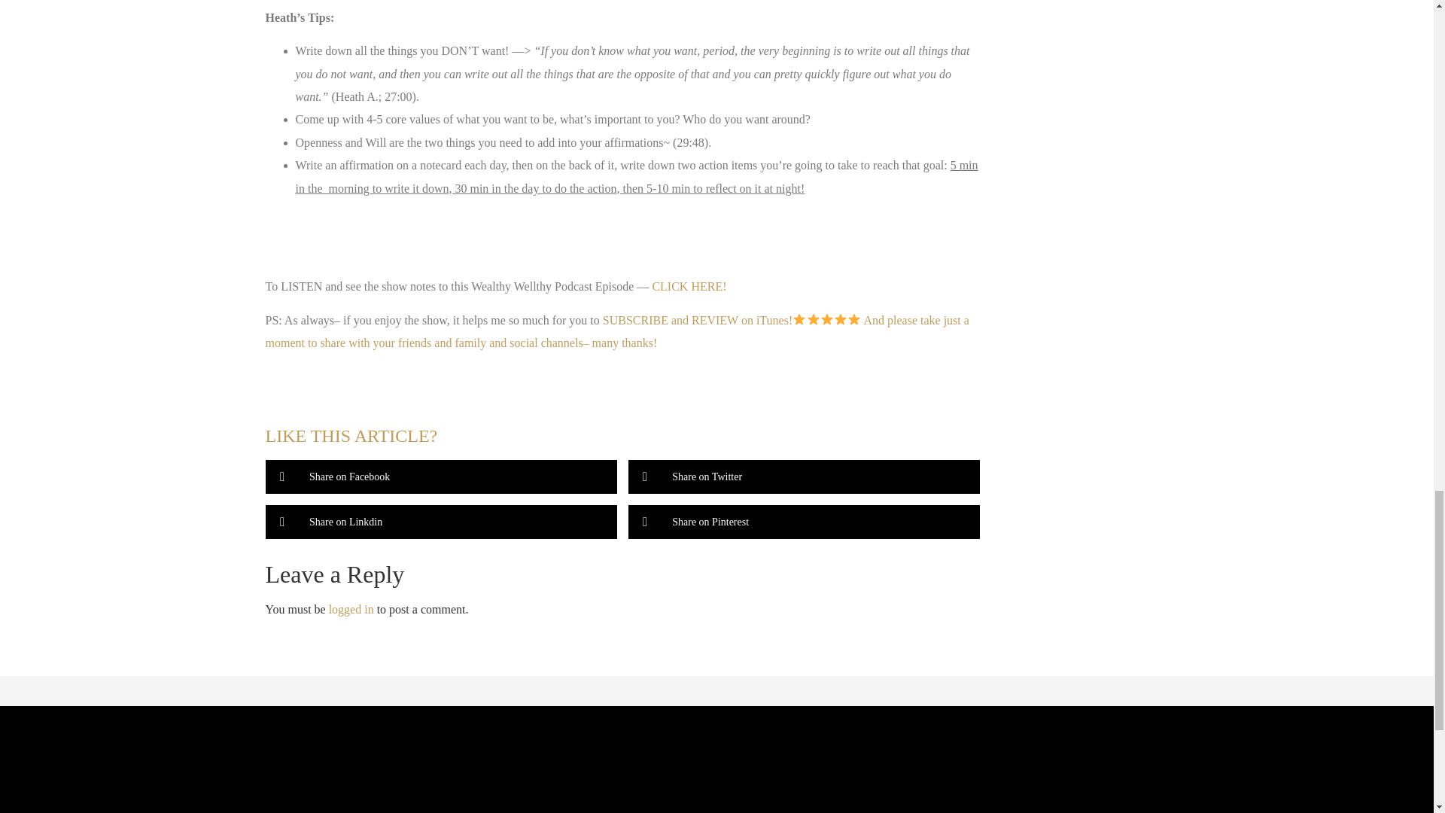  What do you see at coordinates (688, 286) in the screenshot?
I see `CLICK HERE!` at bounding box center [688, 286].